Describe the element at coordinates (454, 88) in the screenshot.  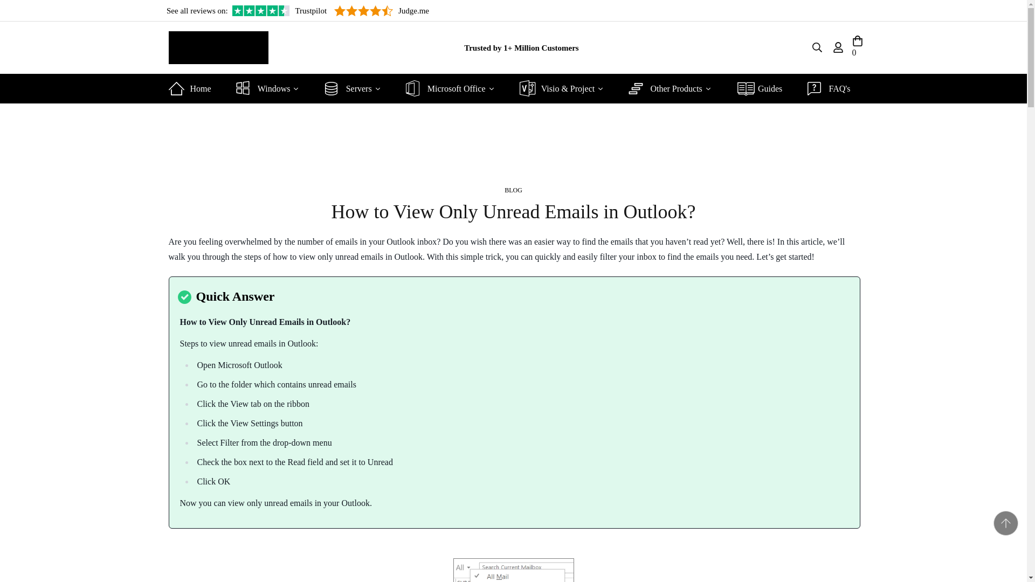
I see `Microsoft Office` at that location.